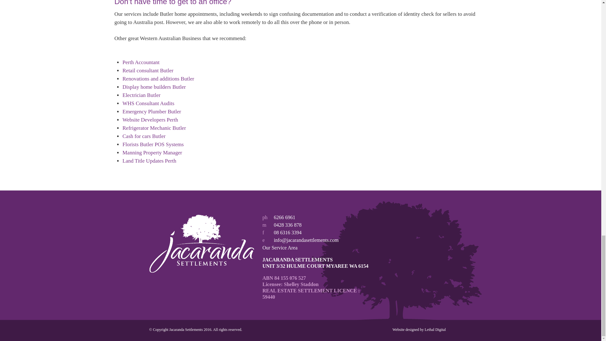  I want to click on Land Title Updates Perth, so click(149, 161).